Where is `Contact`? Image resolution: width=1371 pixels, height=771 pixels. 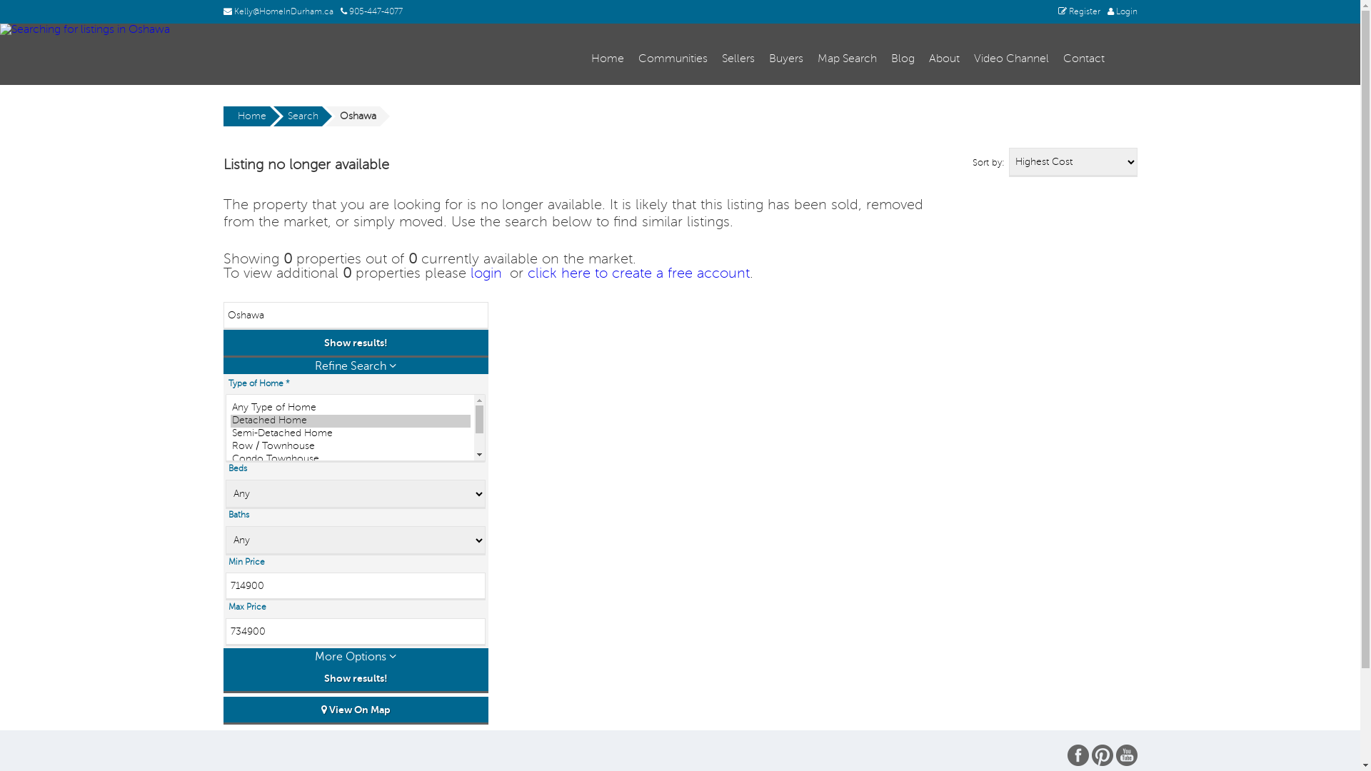
Contact is located at coordinates (1084, 60).